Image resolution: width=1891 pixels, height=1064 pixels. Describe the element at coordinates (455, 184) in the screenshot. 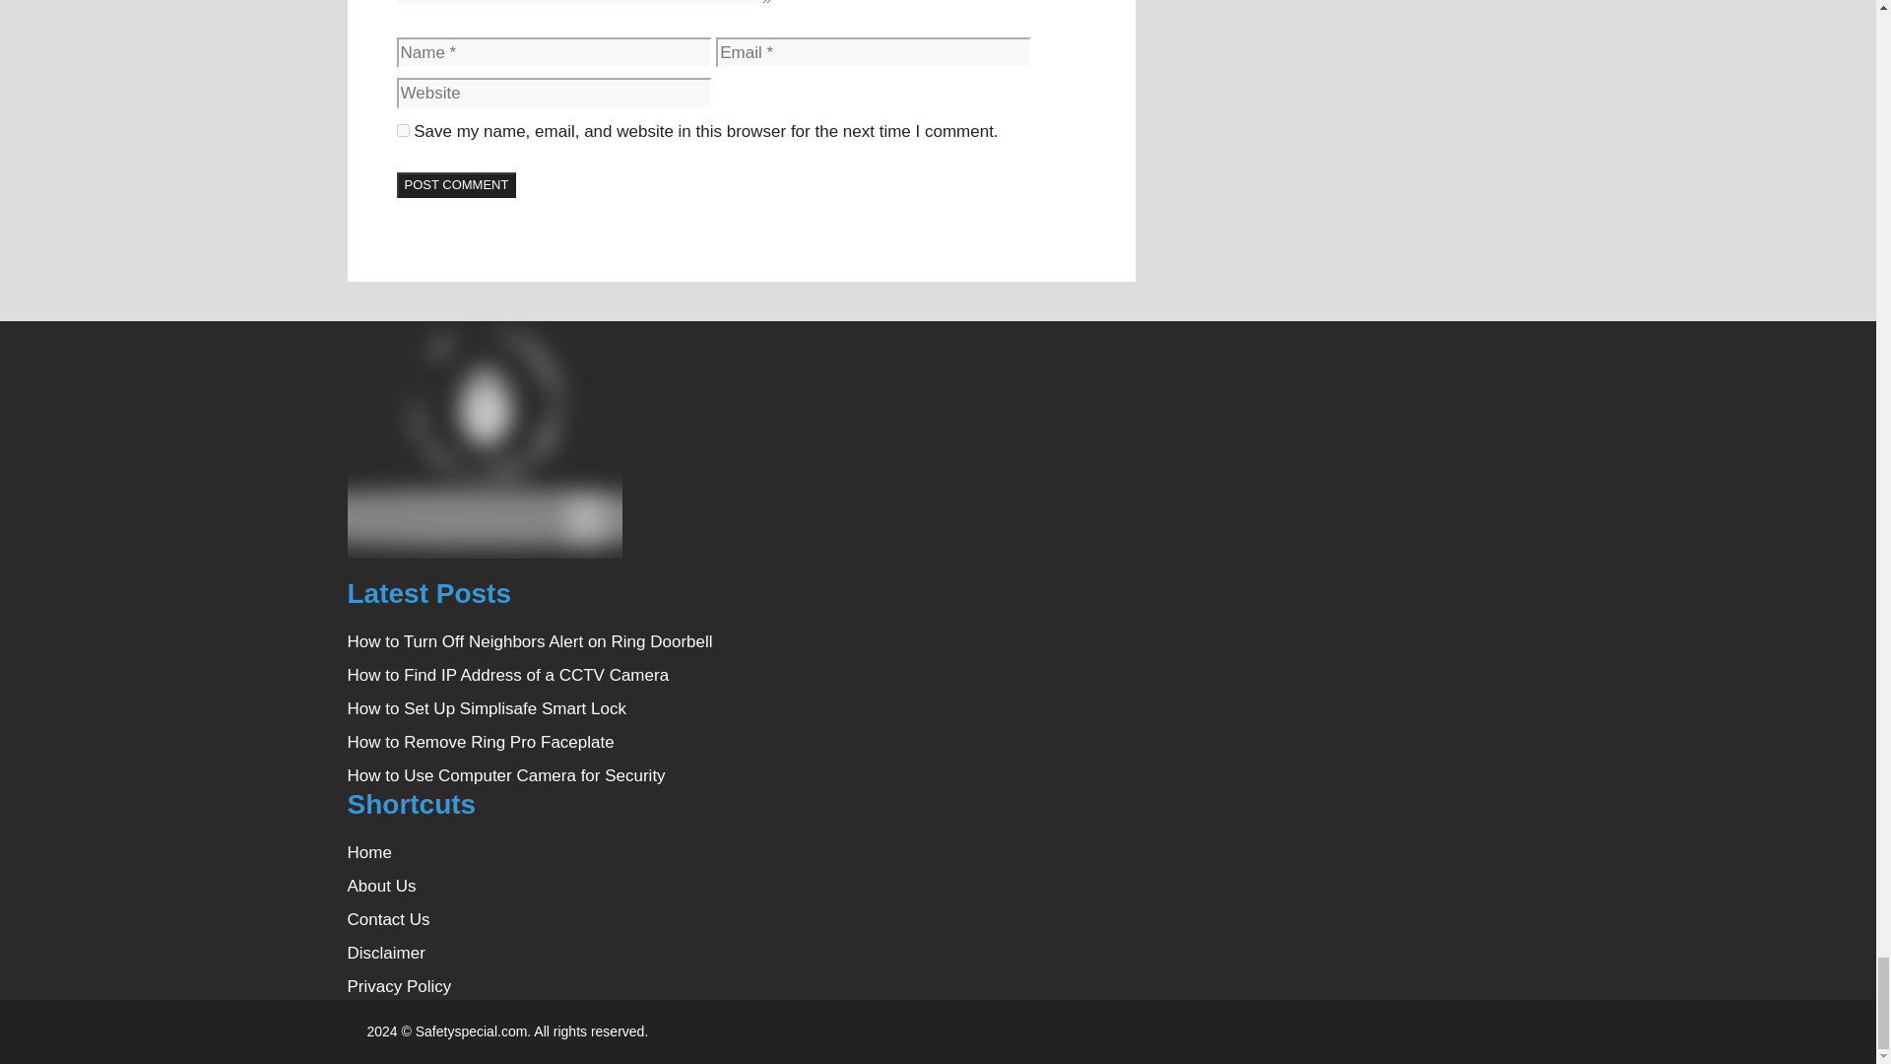

I see `Post Comment` at that location.